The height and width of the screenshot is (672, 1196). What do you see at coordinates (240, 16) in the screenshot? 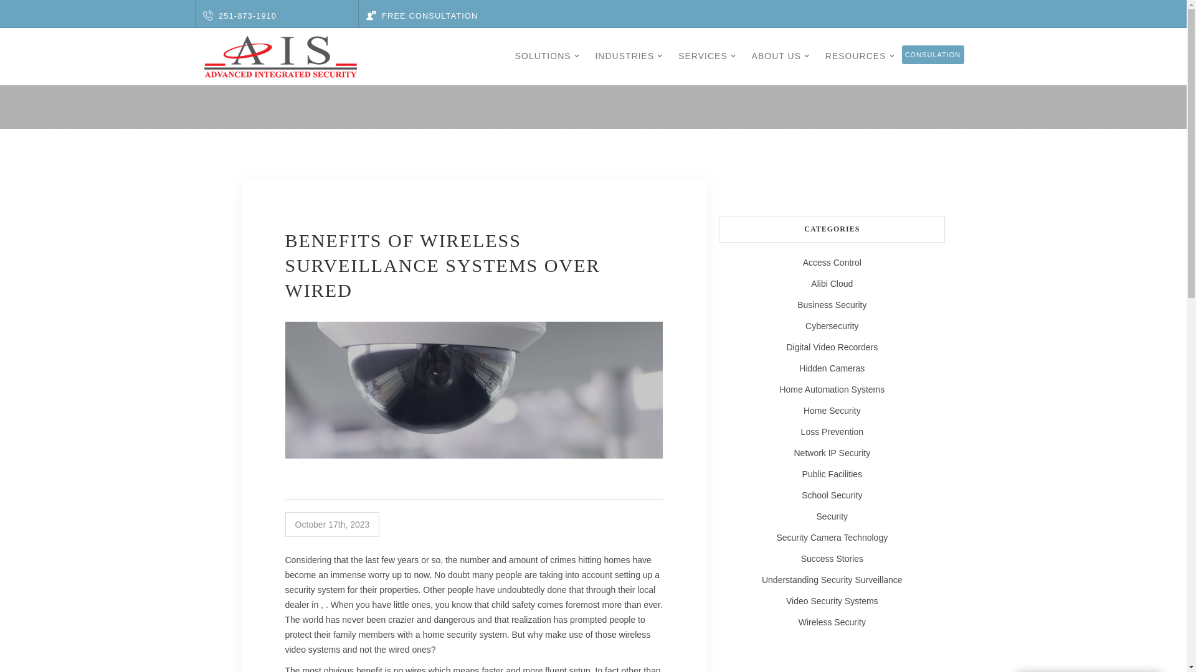
I see `Click to Call!` at bounding box center [240, 16].